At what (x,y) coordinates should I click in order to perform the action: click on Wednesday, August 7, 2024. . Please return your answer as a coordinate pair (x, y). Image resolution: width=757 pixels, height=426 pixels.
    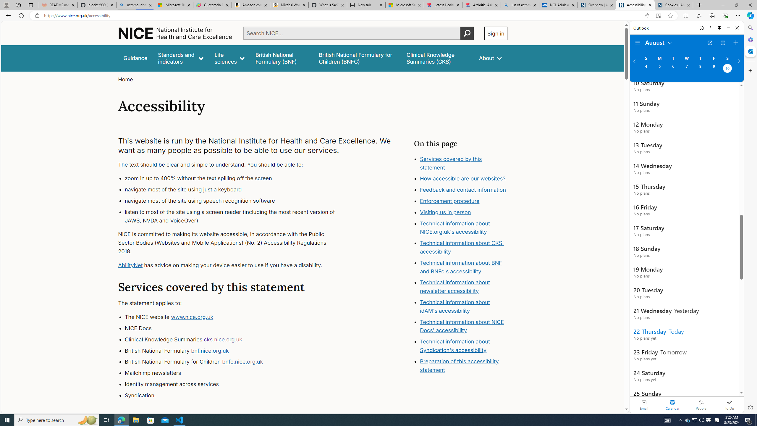
    Looking at the image, I should click on (686, 69).